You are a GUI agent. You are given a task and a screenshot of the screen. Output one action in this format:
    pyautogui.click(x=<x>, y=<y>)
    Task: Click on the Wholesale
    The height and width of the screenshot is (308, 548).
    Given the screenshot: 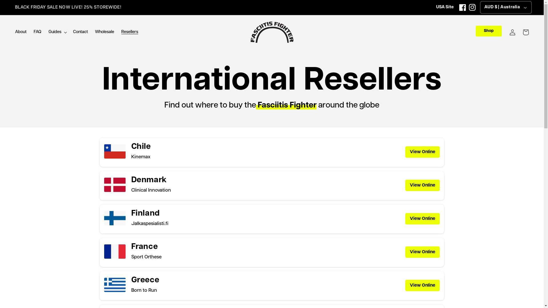 What is the action you would take?
    pyautogui.click(x=104, y=32)
    